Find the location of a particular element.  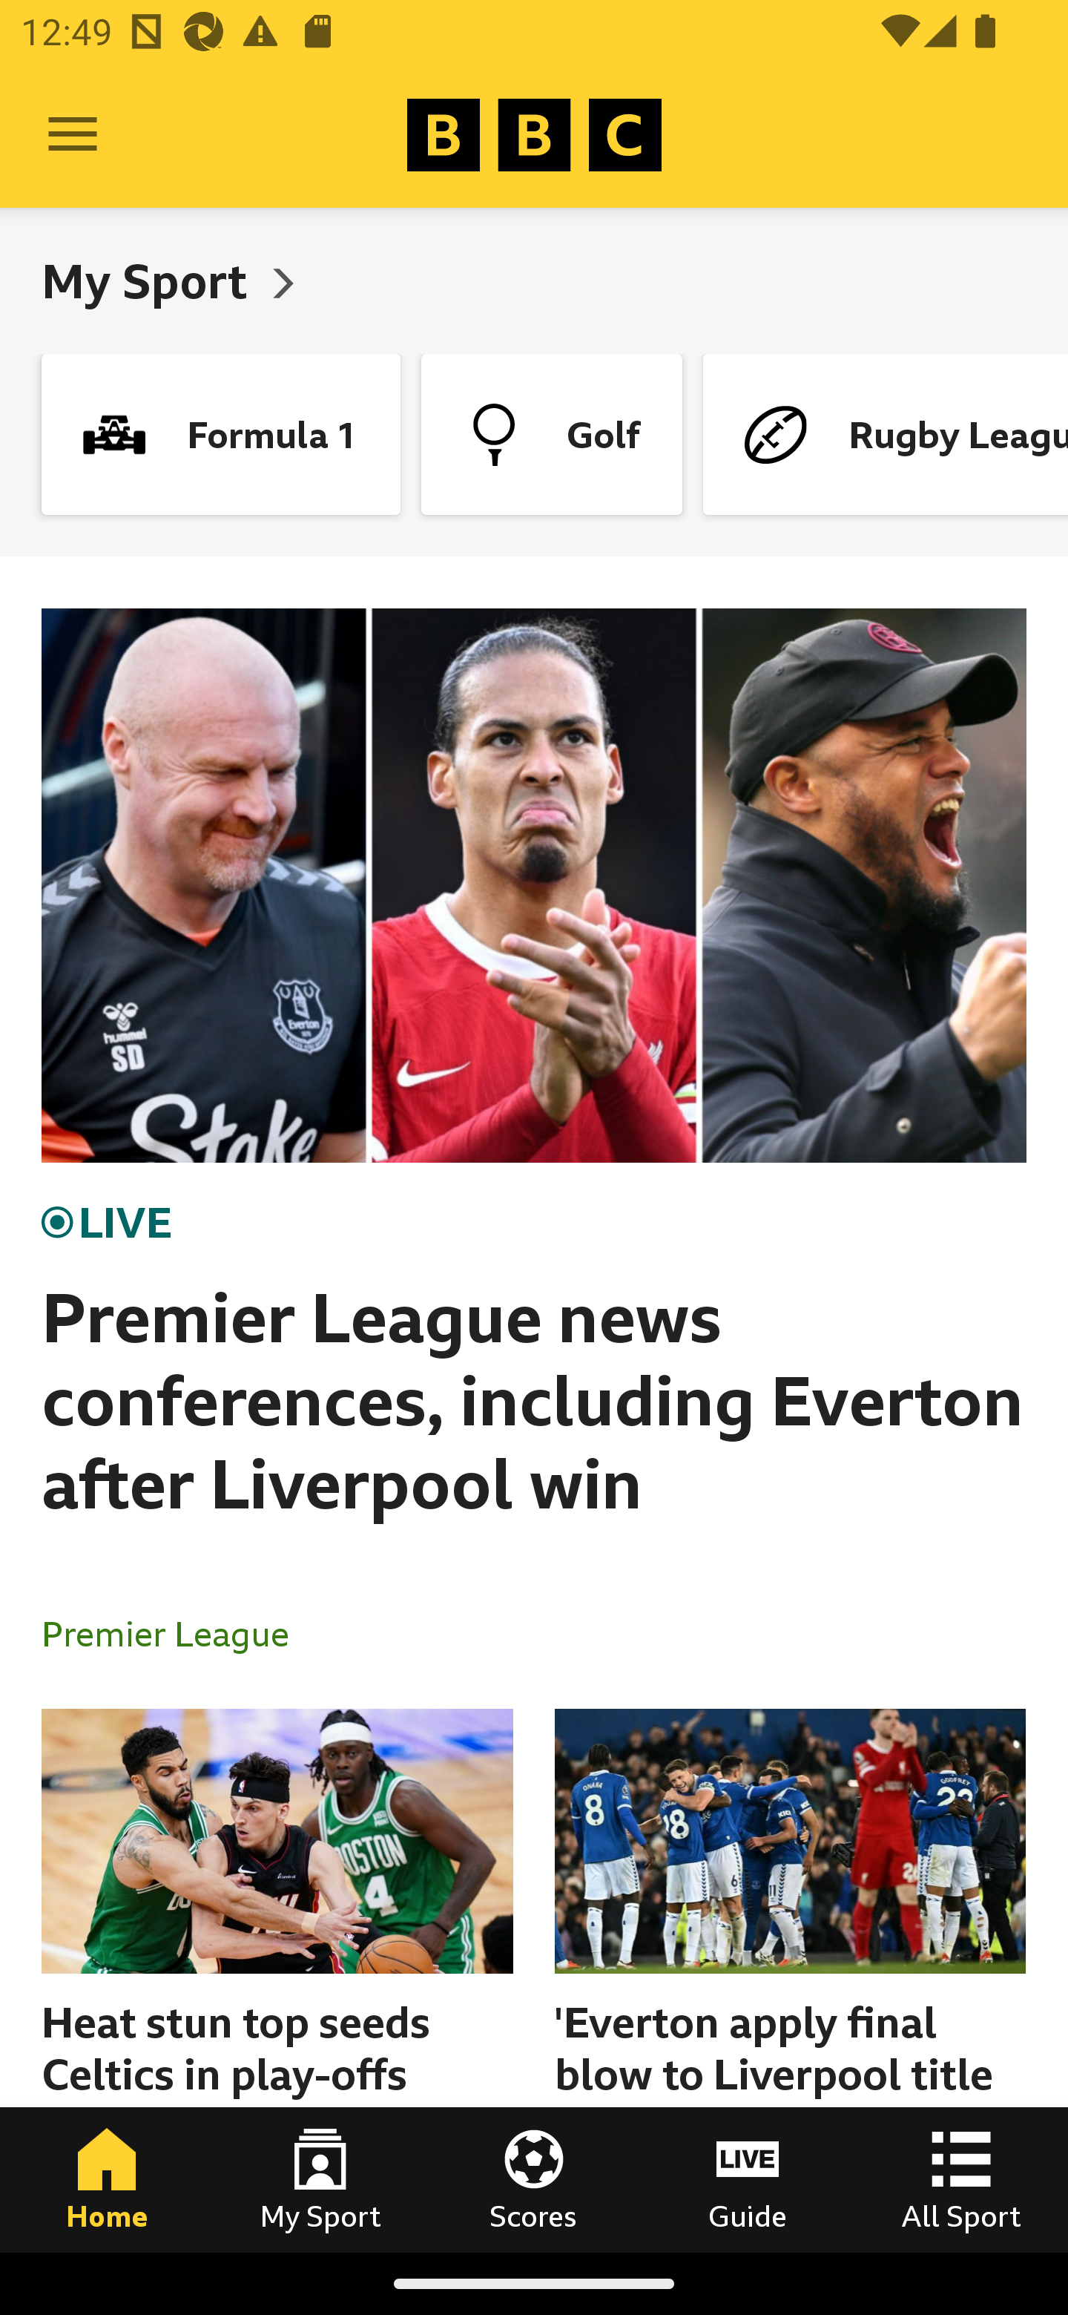

Open Menu is located at coordinates (73, 135).